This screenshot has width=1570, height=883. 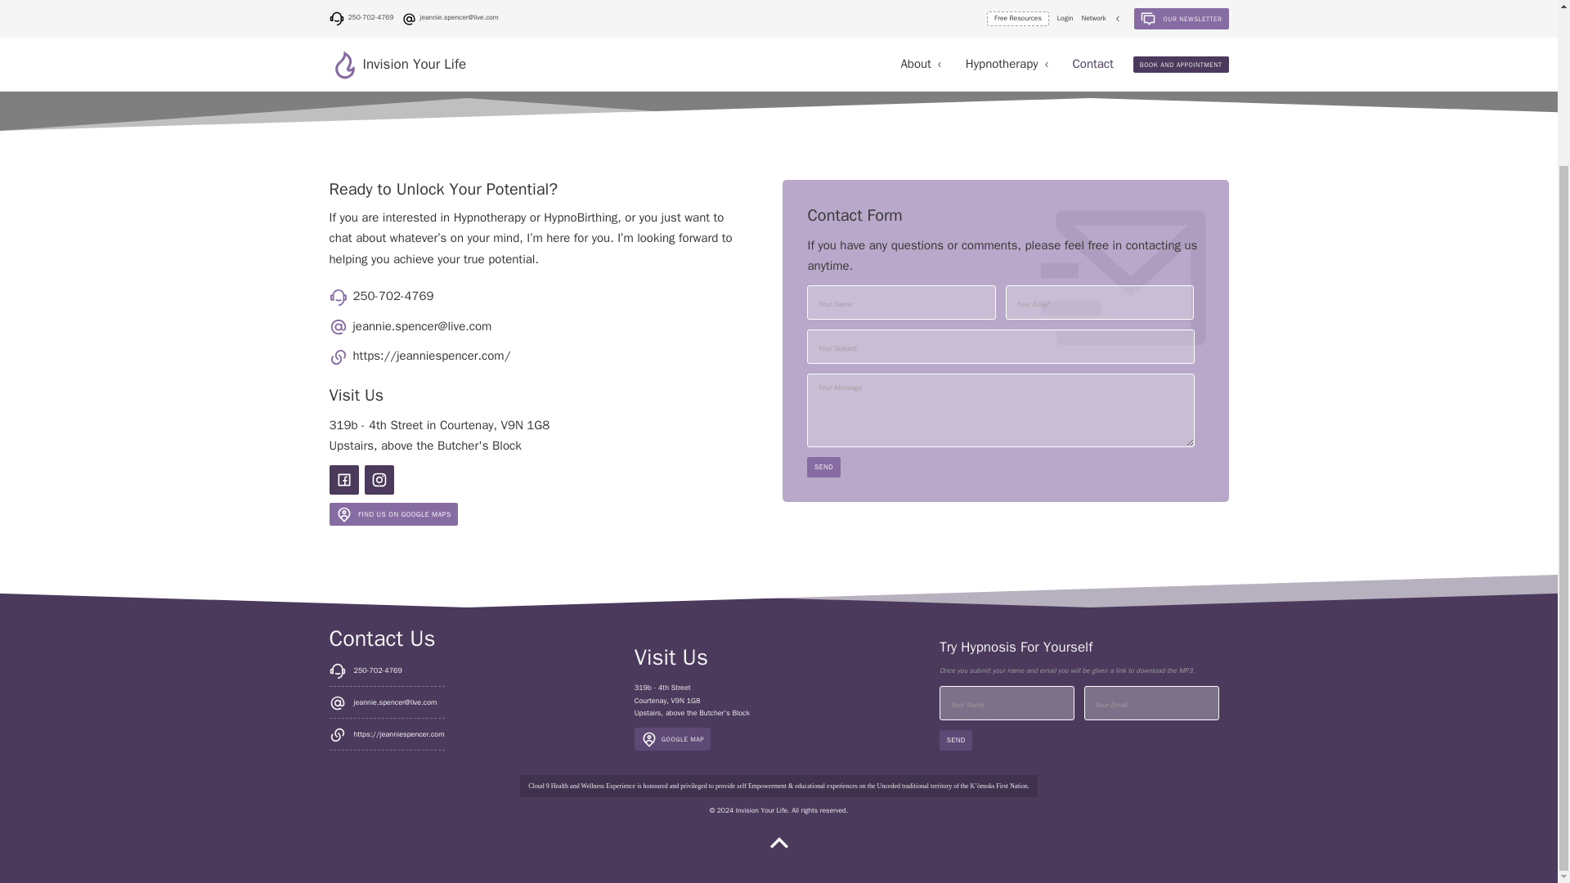 I want to click on FIND US ON GOOGLE MAPS, so click(x=392, y=513).